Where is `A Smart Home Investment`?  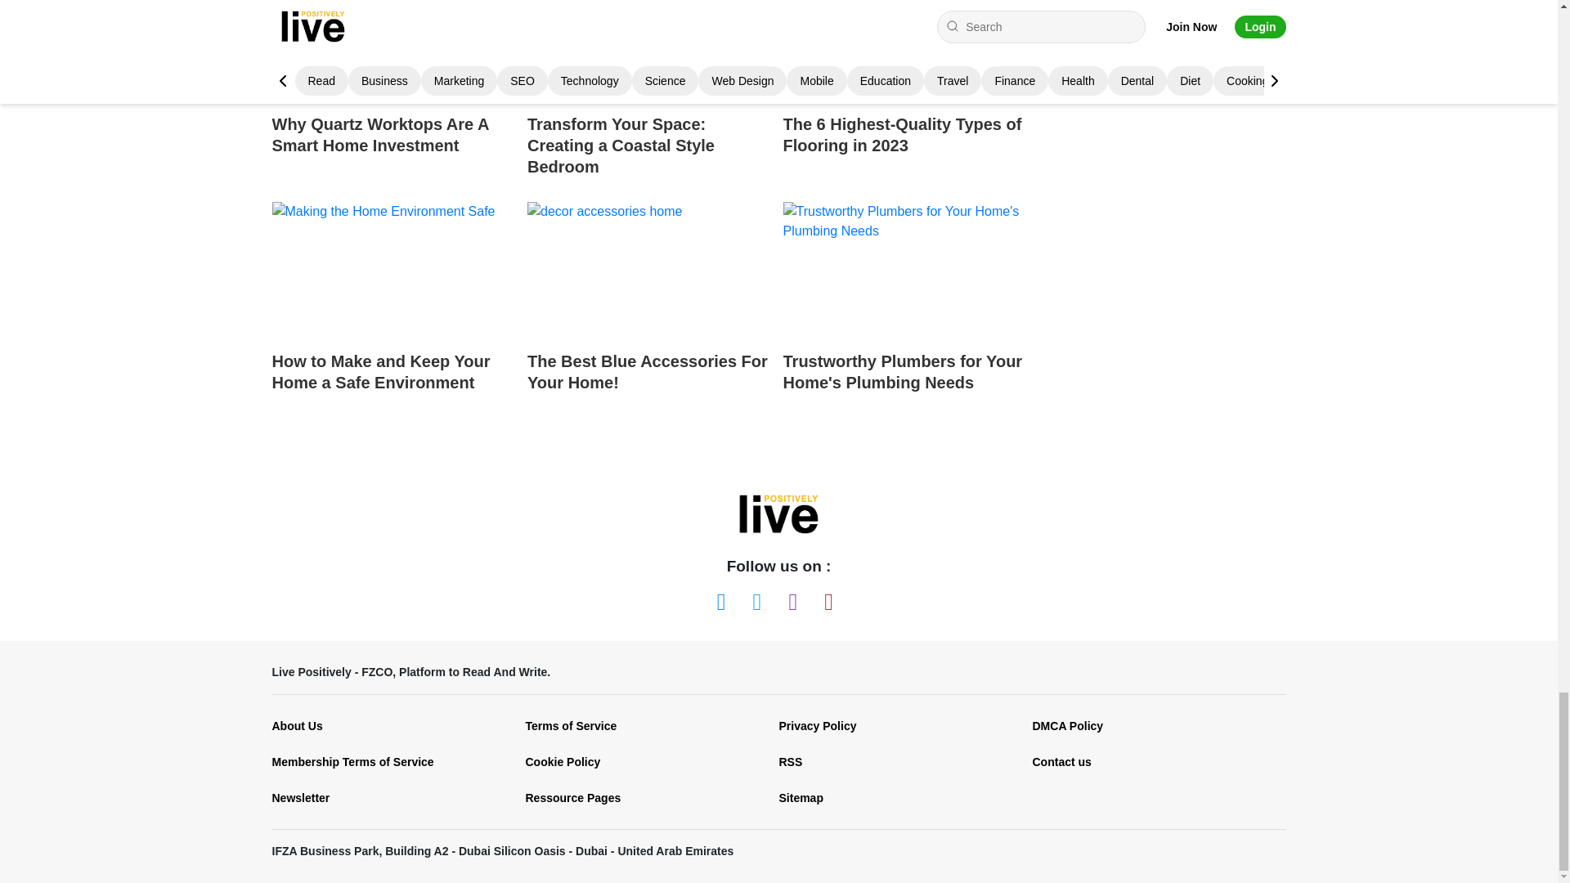 A Smart Home Investment is located at coordinates (392, 51).